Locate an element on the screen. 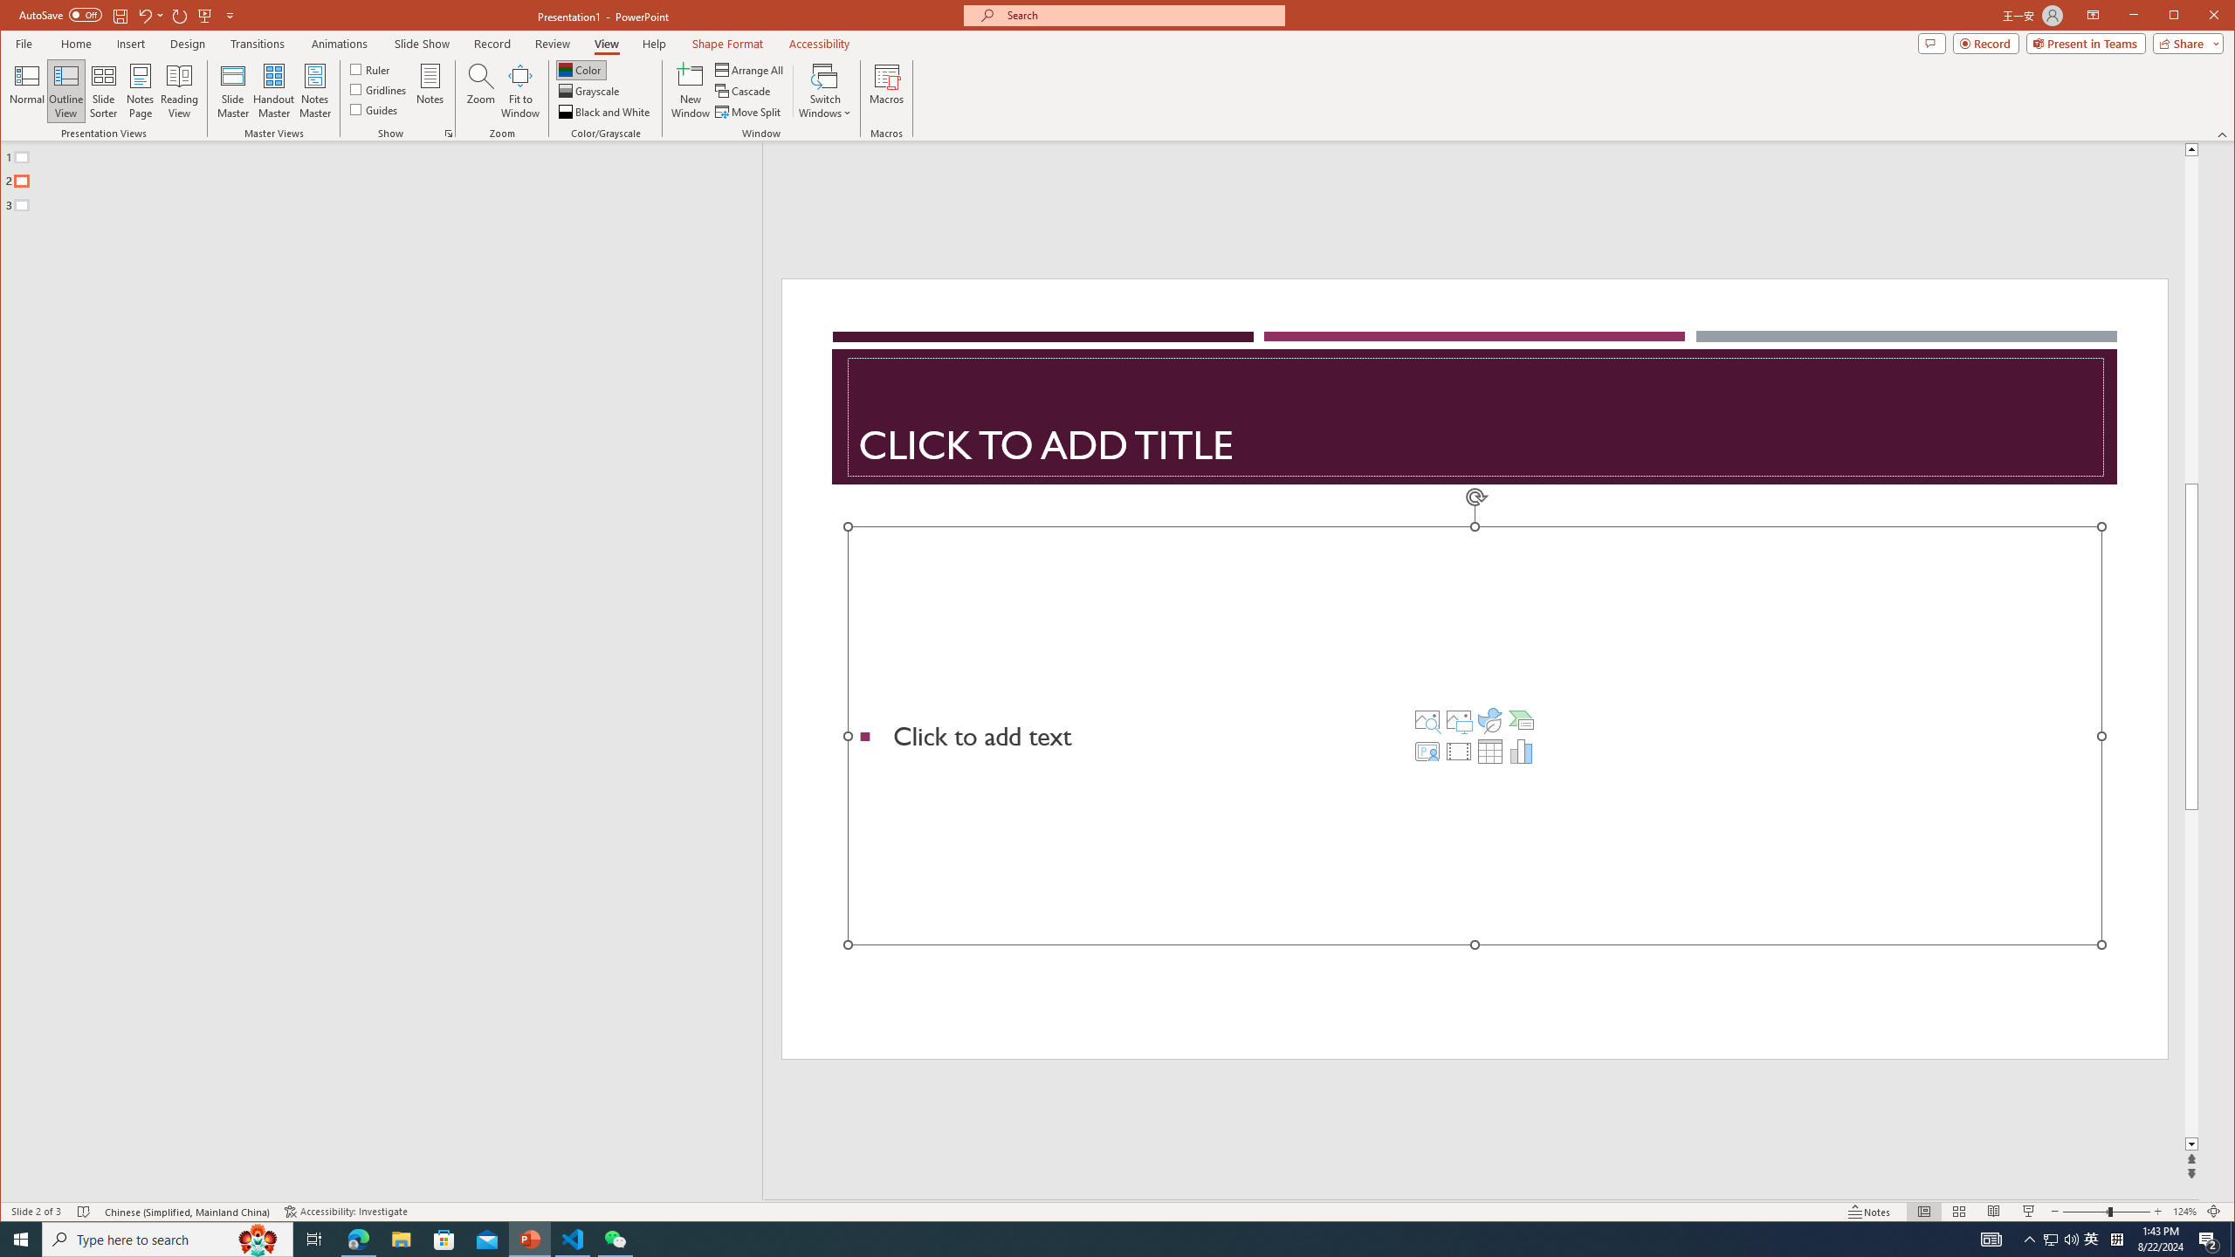  Slide Master is located at coordinates (232, 91).